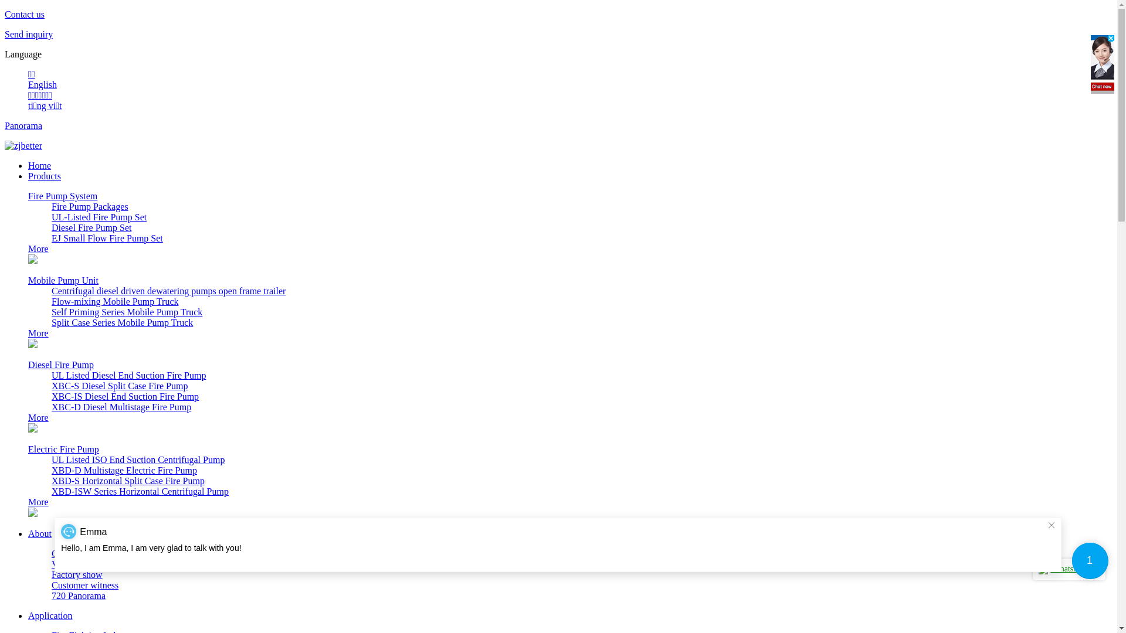 The image size is (1126, 633). I want to click on Electric Fire Pump, so click(63, 449).